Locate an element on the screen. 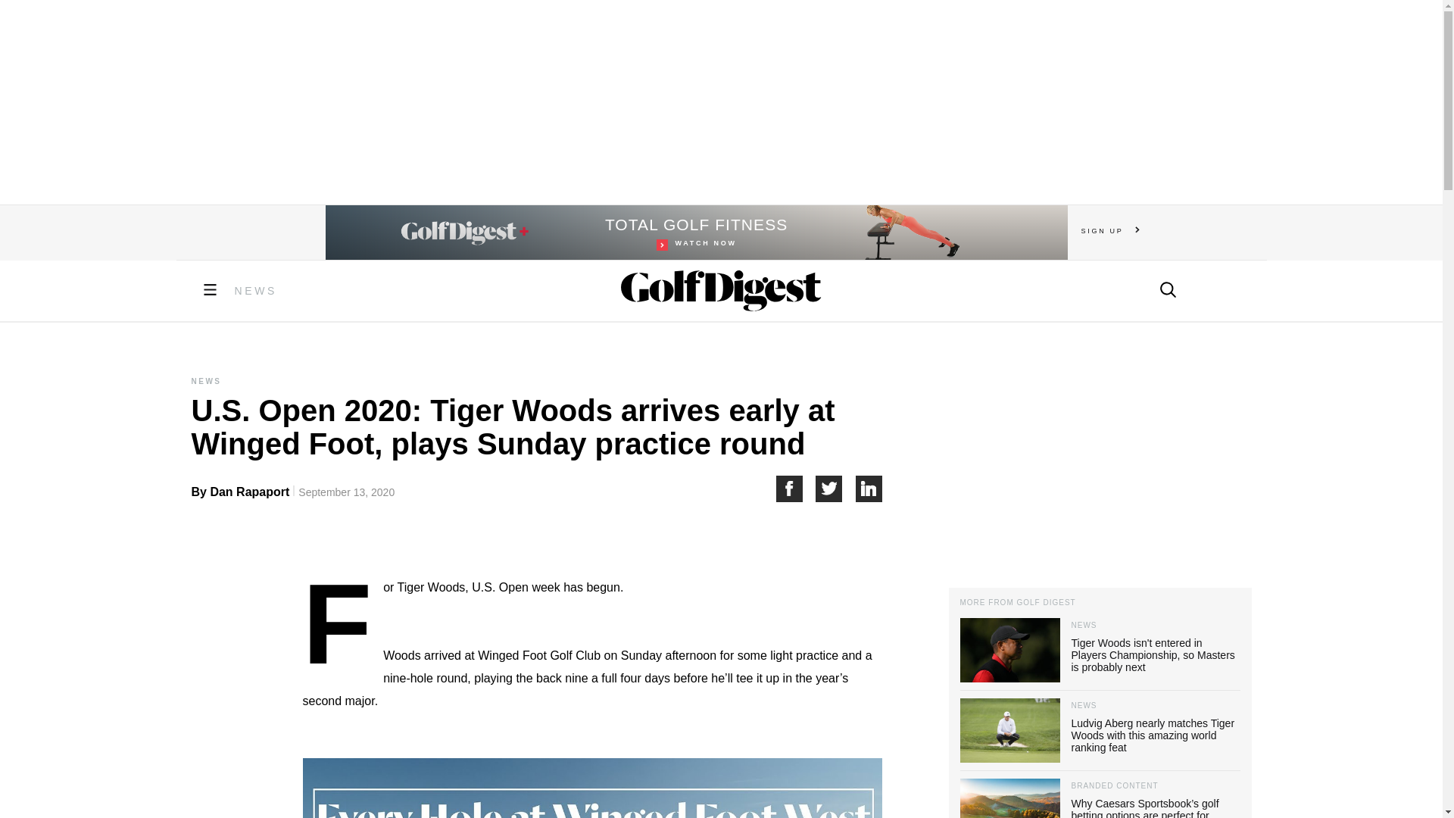  SIGN UP is located at coordinates (1110, 230).